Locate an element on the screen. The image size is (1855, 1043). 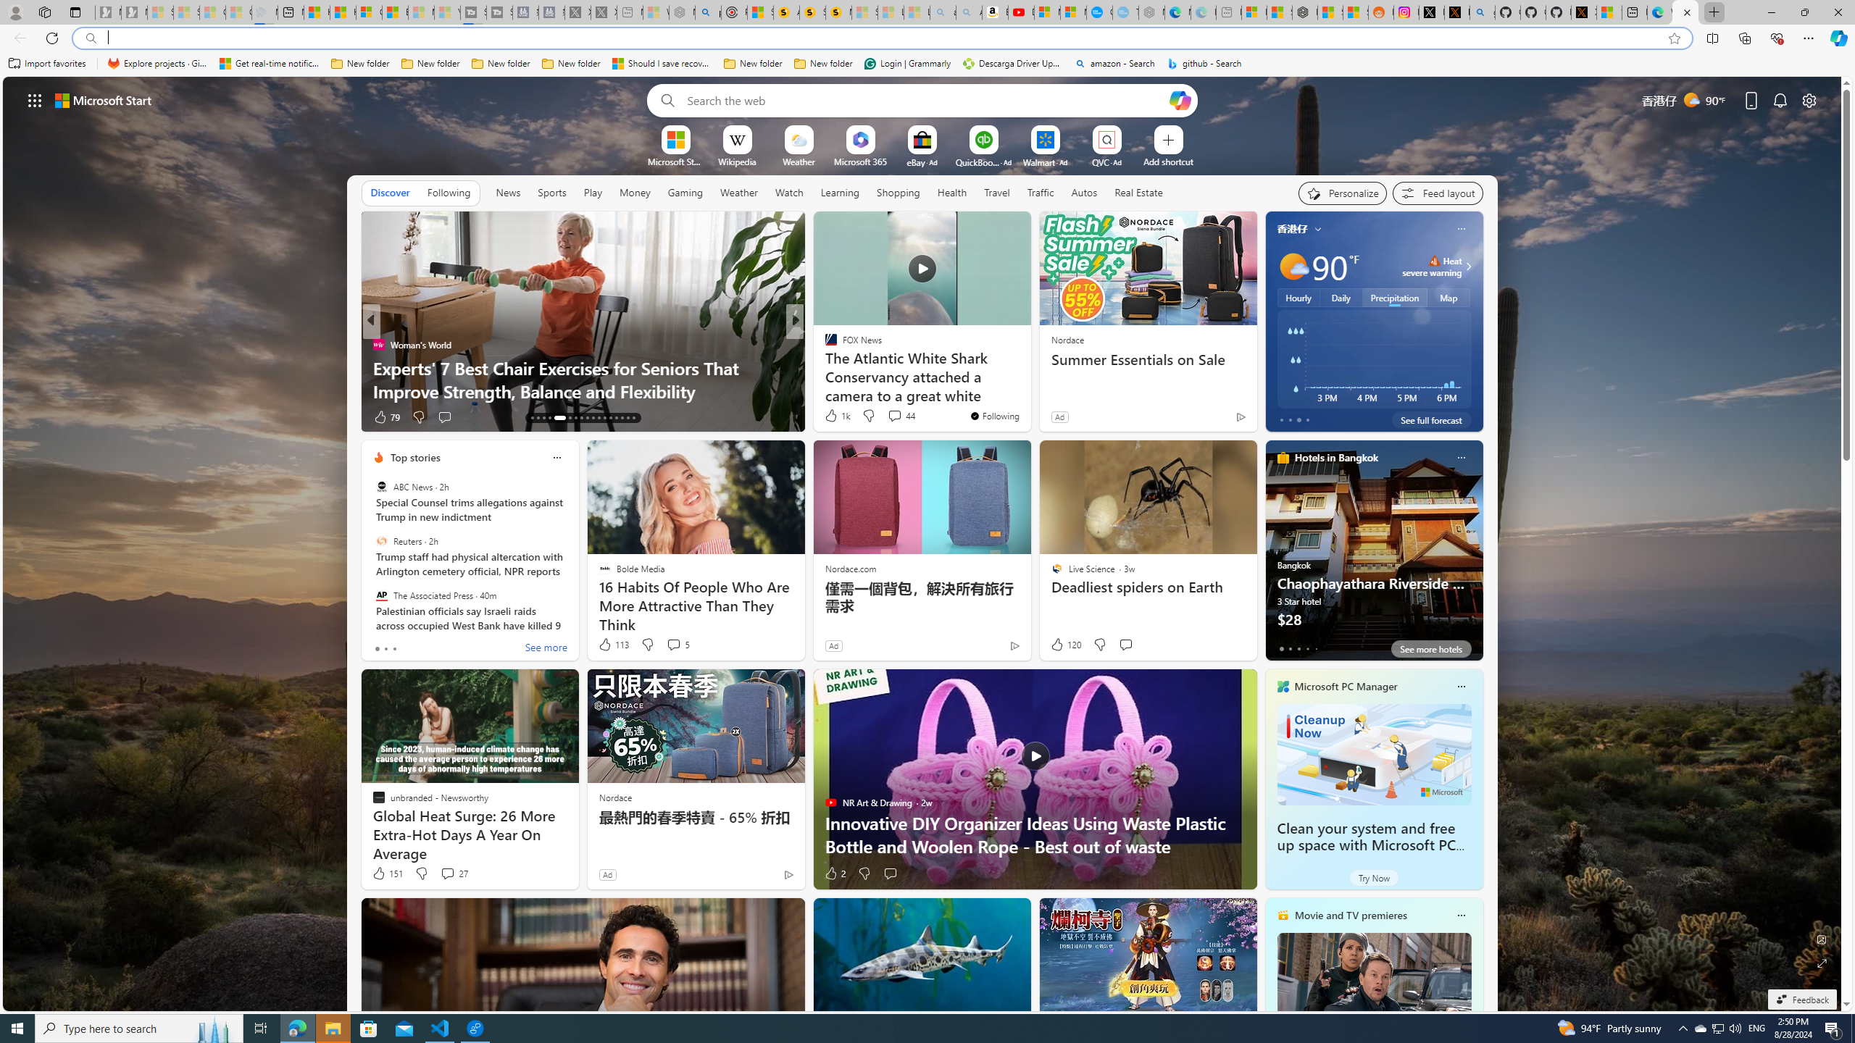
AutomationID: tab-27 is located at coordinates (622, 418).